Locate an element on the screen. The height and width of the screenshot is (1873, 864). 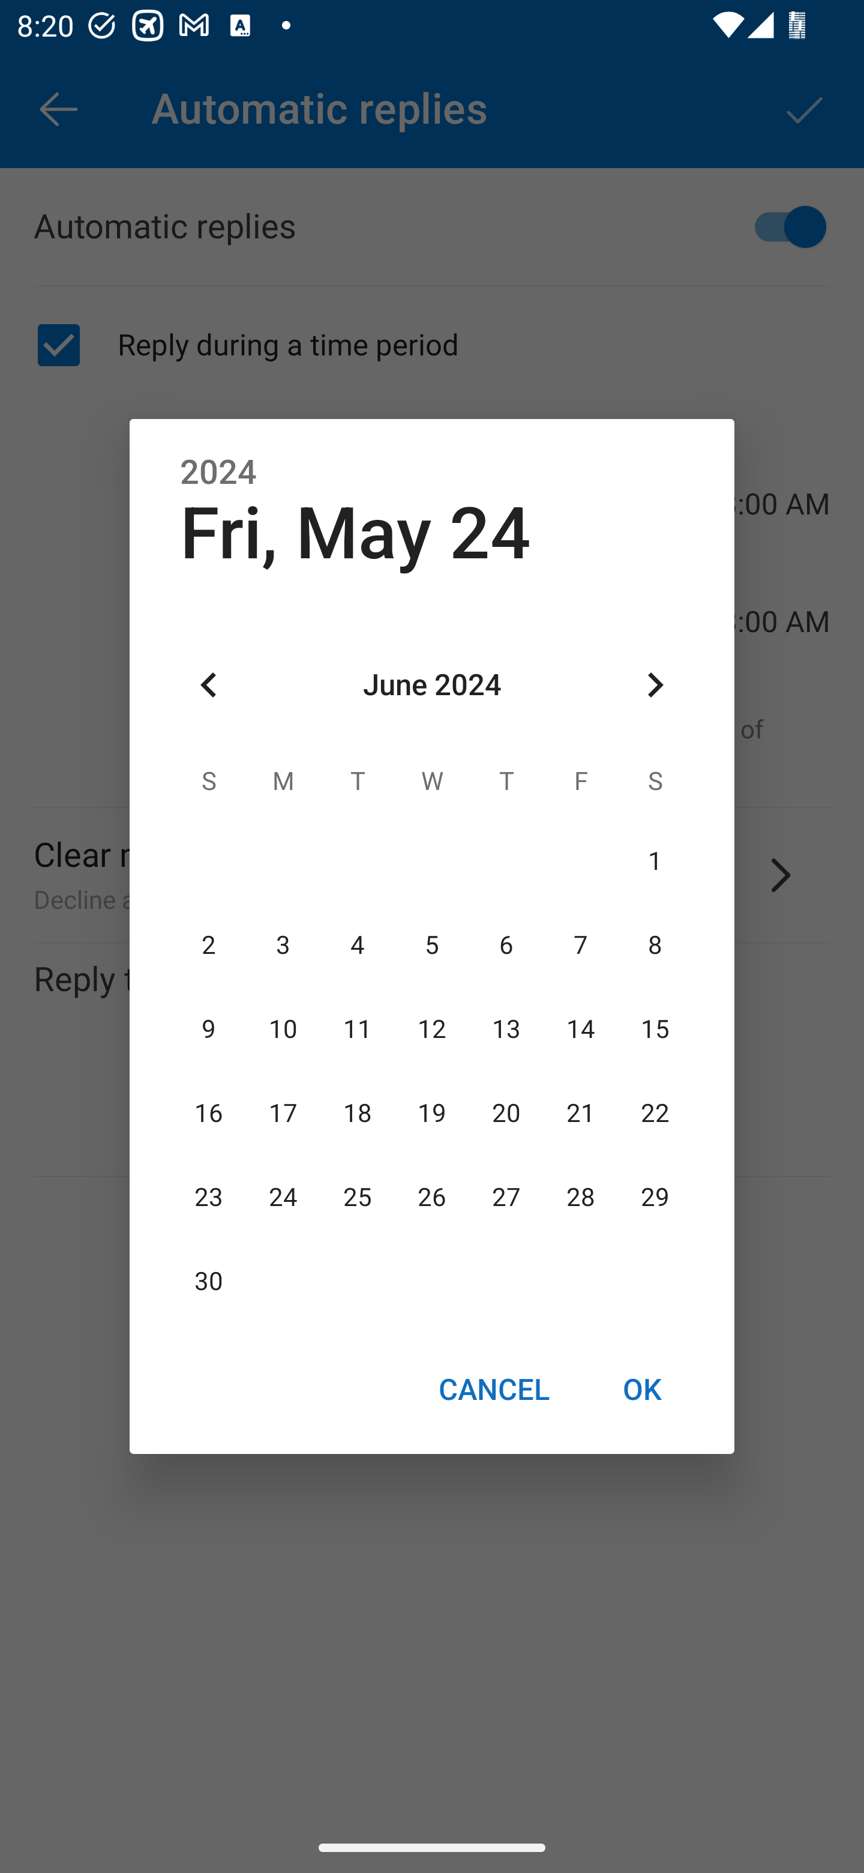
18 18 June 2024 is located at coordinates (358, 1113).